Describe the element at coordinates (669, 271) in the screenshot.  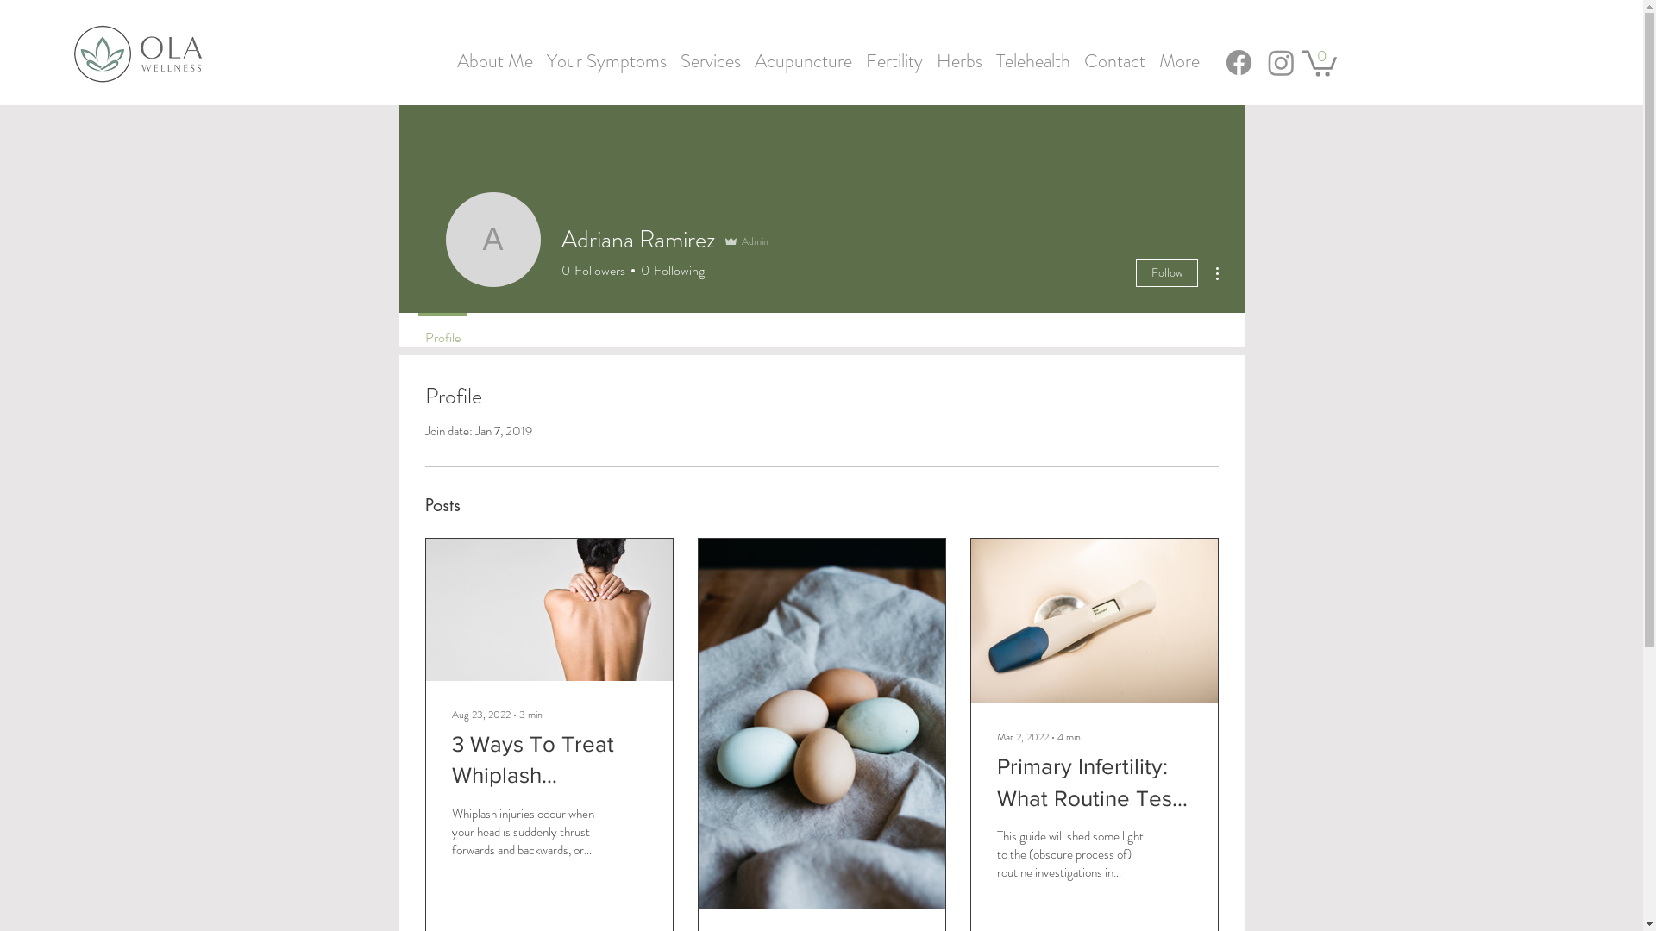
I see `0
Following` at that location.